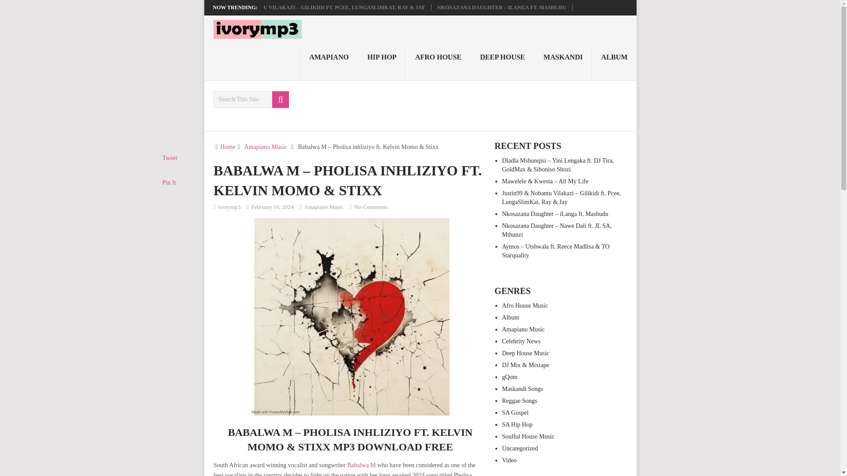  I want to click on DEEP HOUSE, so click(502, 62).